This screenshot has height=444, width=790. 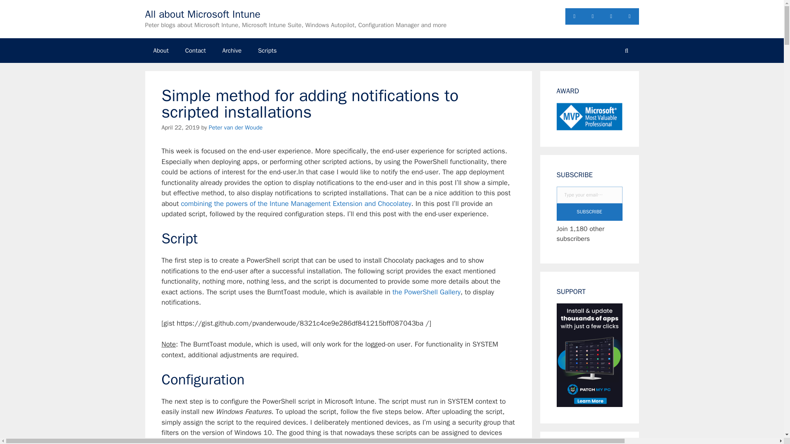 What do you see at coordinates (267, 50) in the screenshot?
I see `Scripts` at bounding box center [267, 50].